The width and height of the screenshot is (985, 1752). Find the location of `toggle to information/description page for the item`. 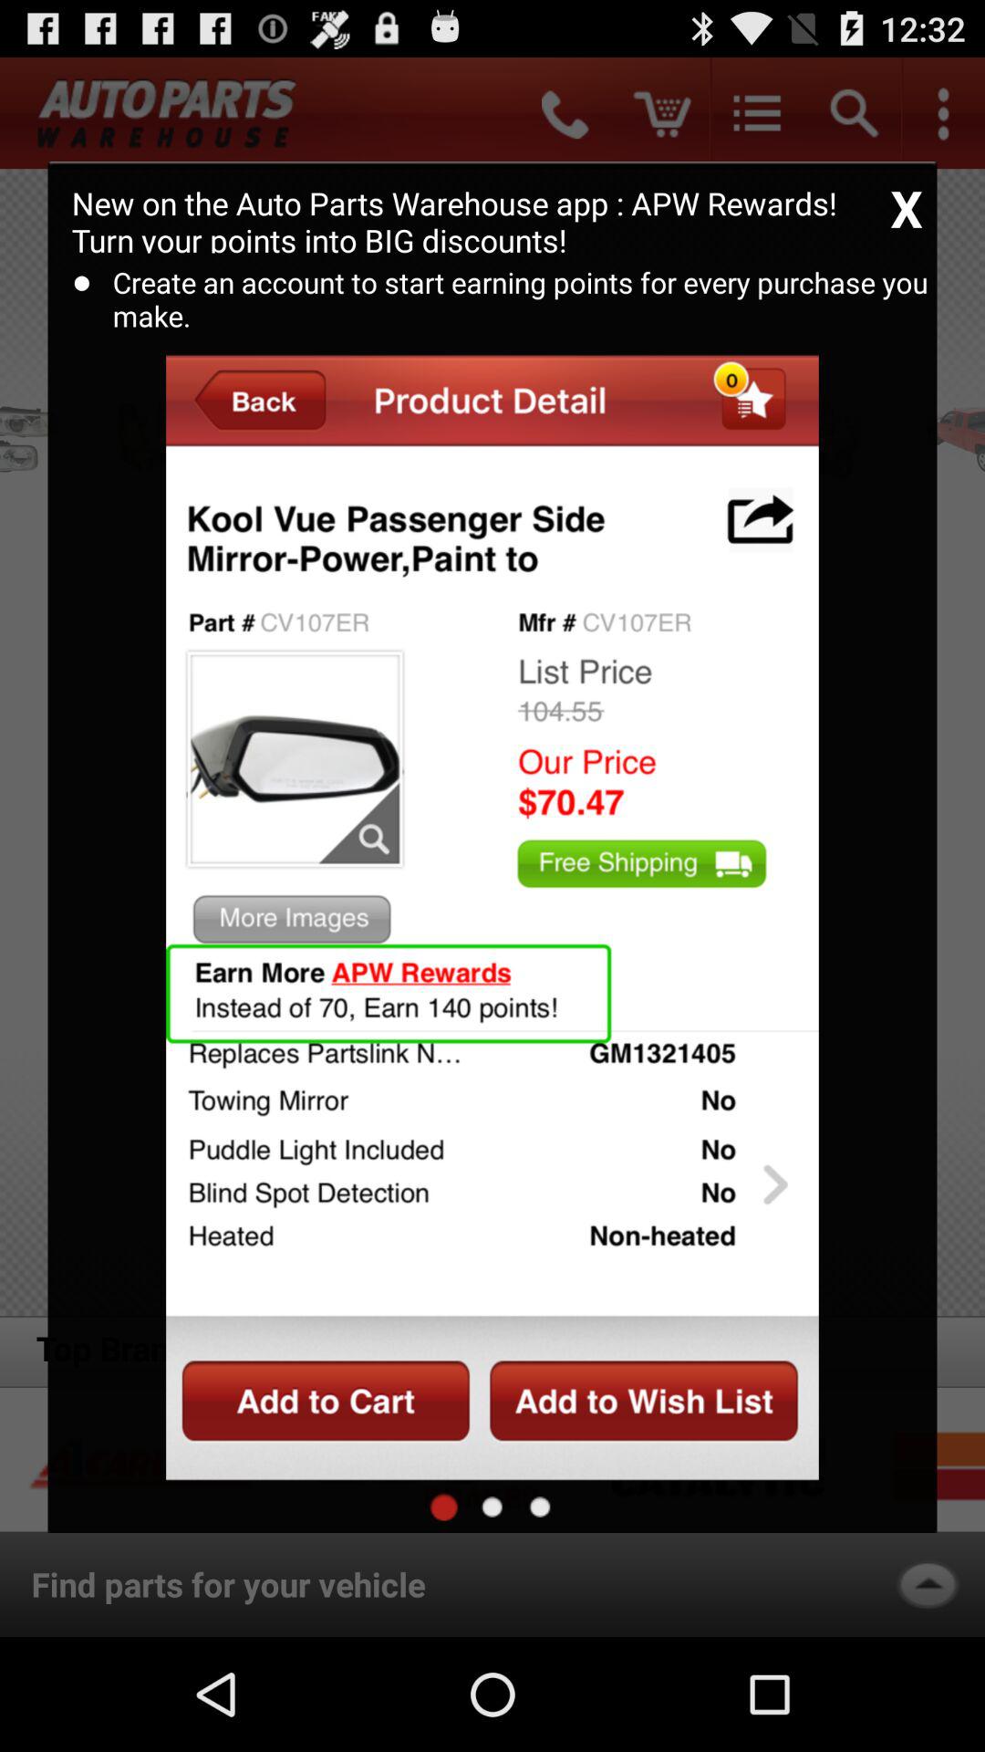

toggle to information/description page for the item is located at coordinates (540, 1507).